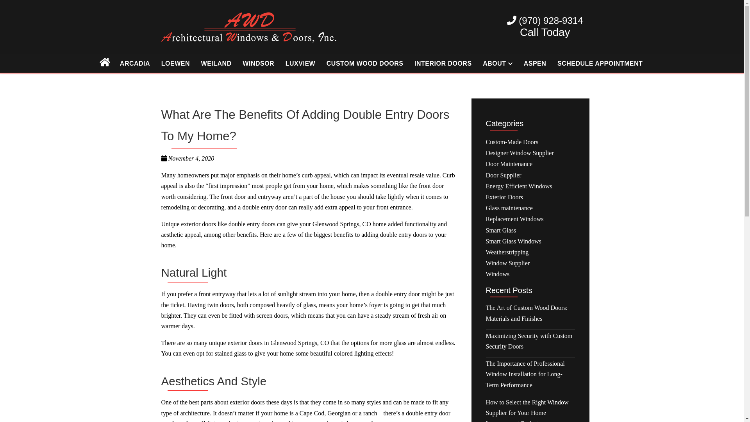  What do you see at coordinates (530, 264) in the screenshot?
I see `Window Supplier` at bounding box center [530, 264].